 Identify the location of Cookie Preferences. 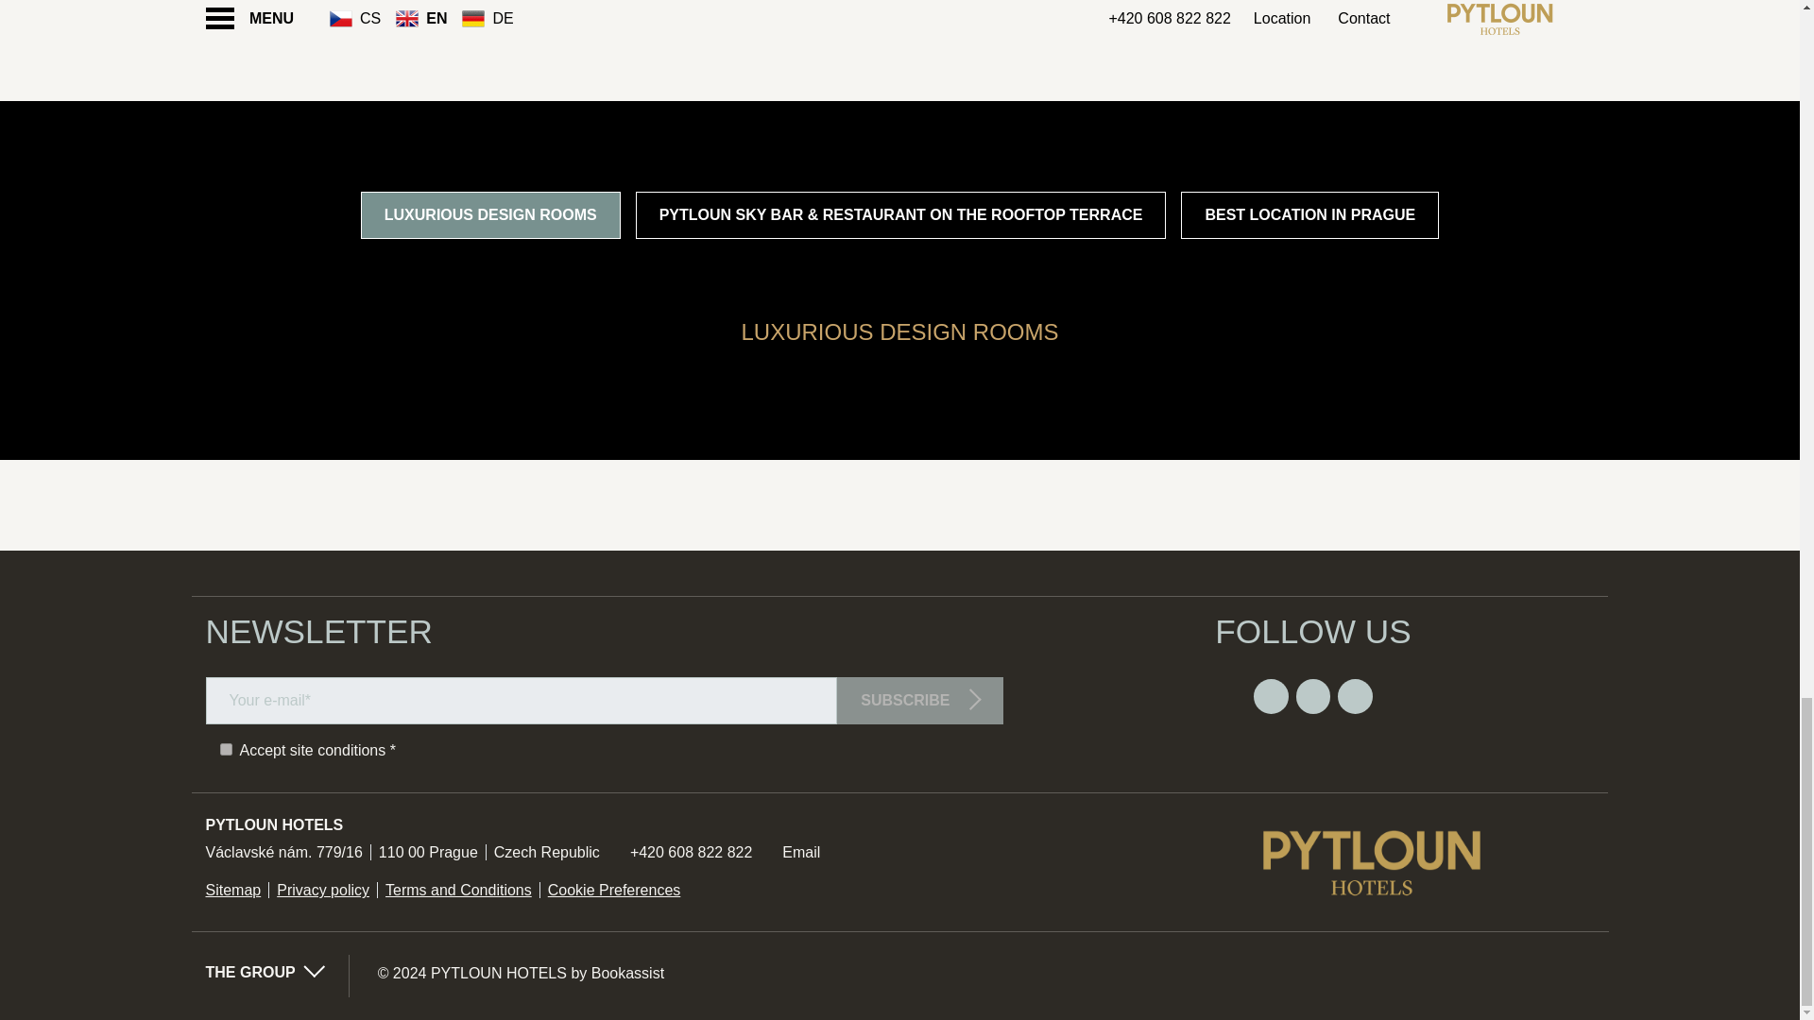
(614, 890).